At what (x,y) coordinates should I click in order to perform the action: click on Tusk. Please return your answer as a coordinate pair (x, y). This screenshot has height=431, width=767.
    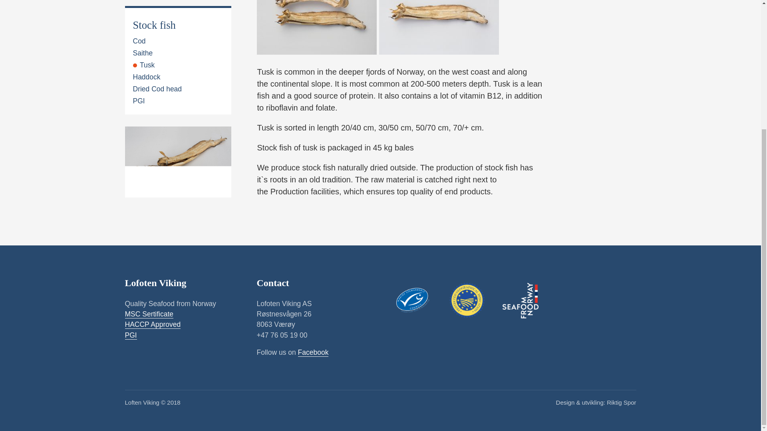
    Looking at the image, I should click on (144, 4).